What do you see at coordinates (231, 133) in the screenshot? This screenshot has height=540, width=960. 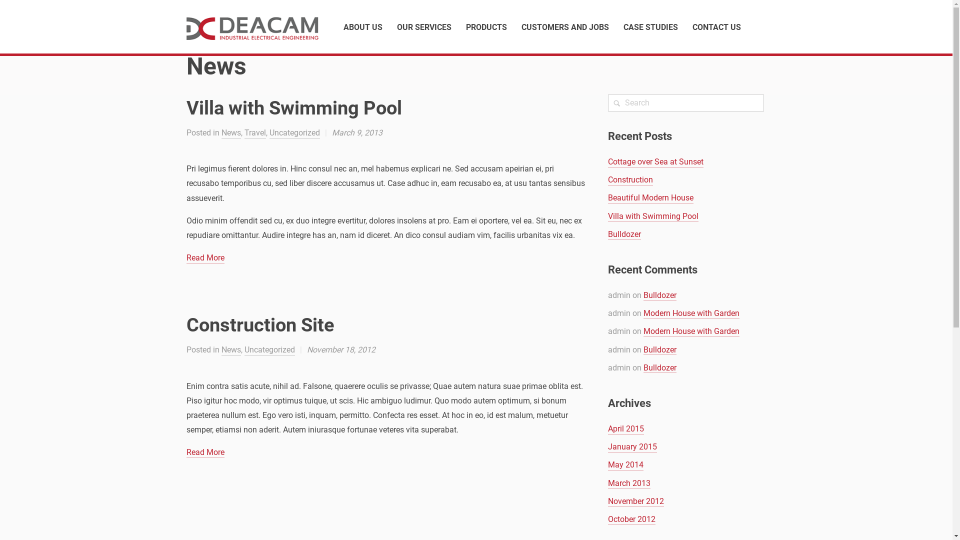 I see `News` at bounding box center [231, 133].